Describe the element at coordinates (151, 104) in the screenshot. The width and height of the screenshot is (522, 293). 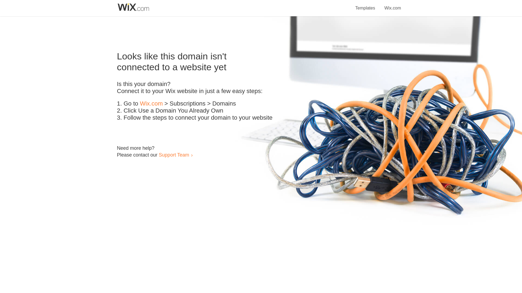
I see `Wix.com` at that location.